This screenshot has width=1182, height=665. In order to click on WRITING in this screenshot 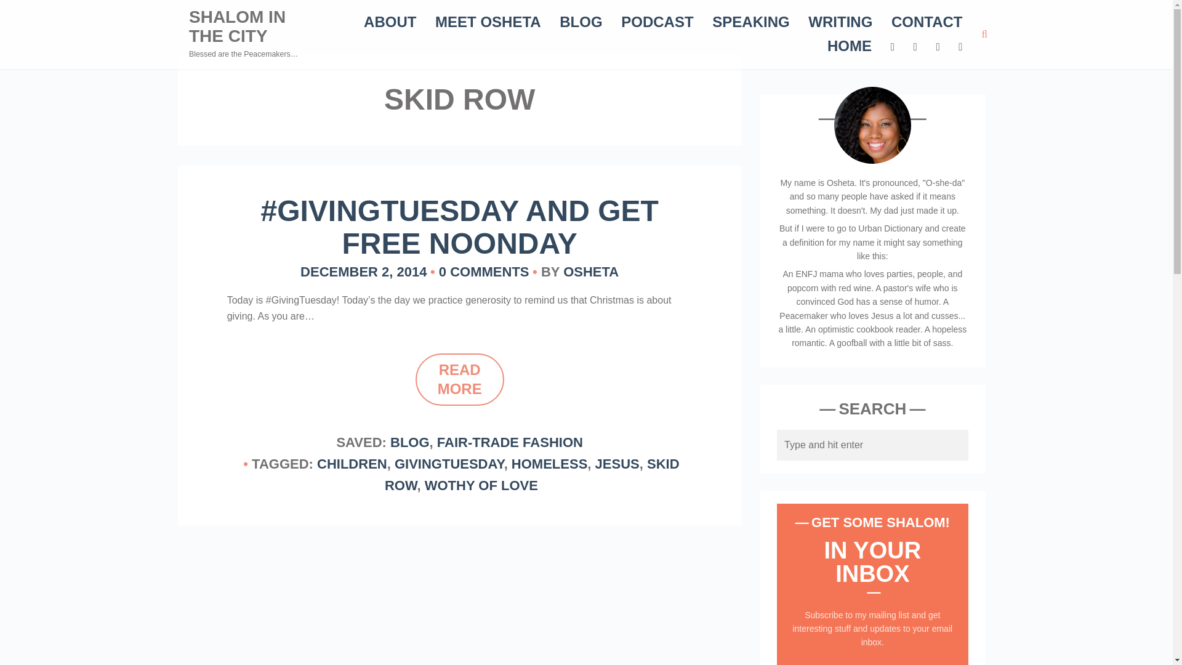, I will do `click(840, 21)`.